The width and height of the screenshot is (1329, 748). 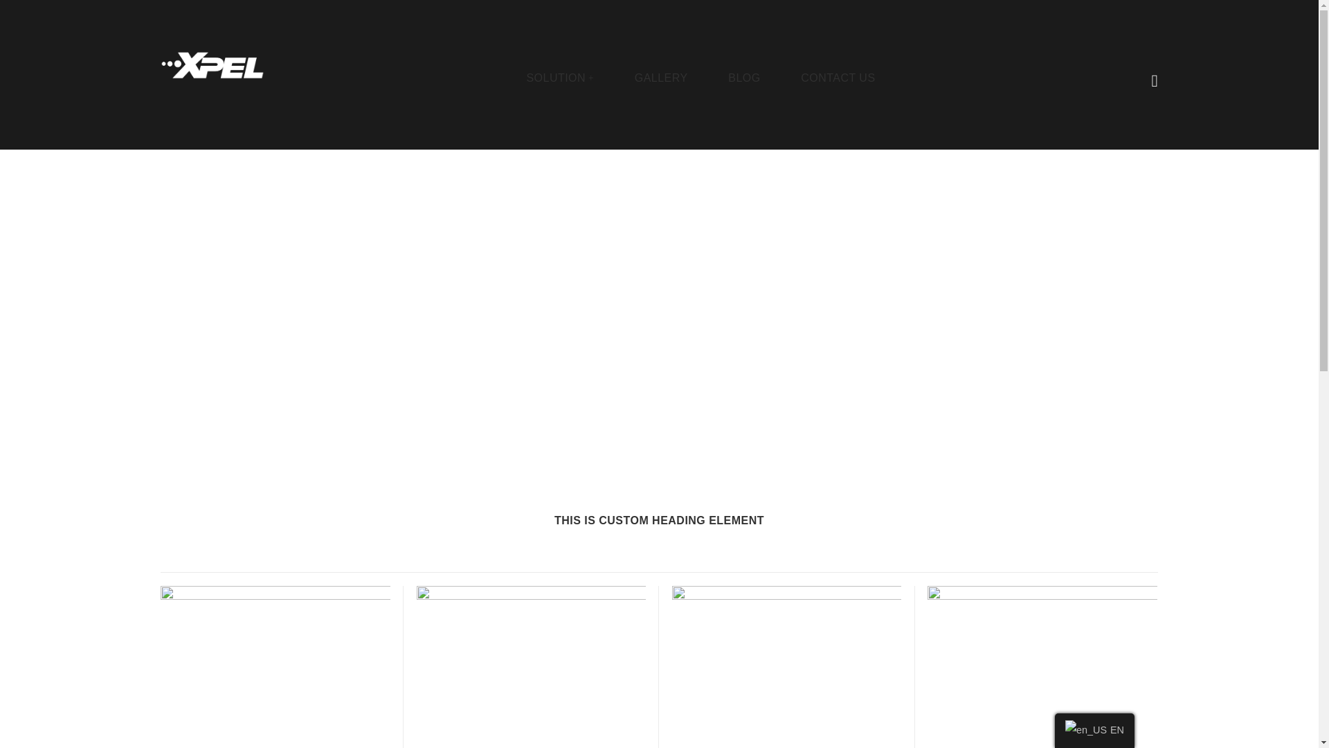 What do you see at coordinates (838, 79) in the screenshot?
I see `CONTACT US` at bounding box center [838, 79].